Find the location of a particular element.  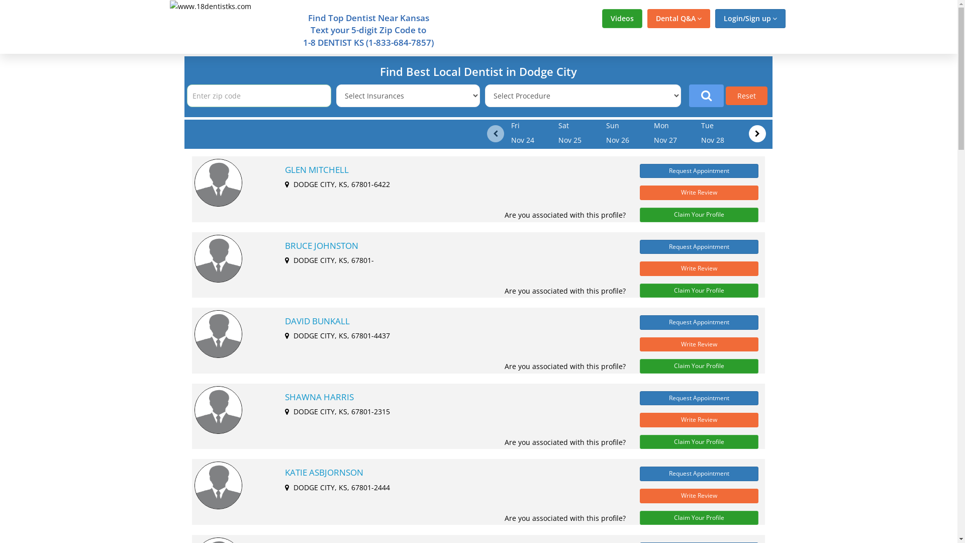

Videos is located at coordinates (622, 19).